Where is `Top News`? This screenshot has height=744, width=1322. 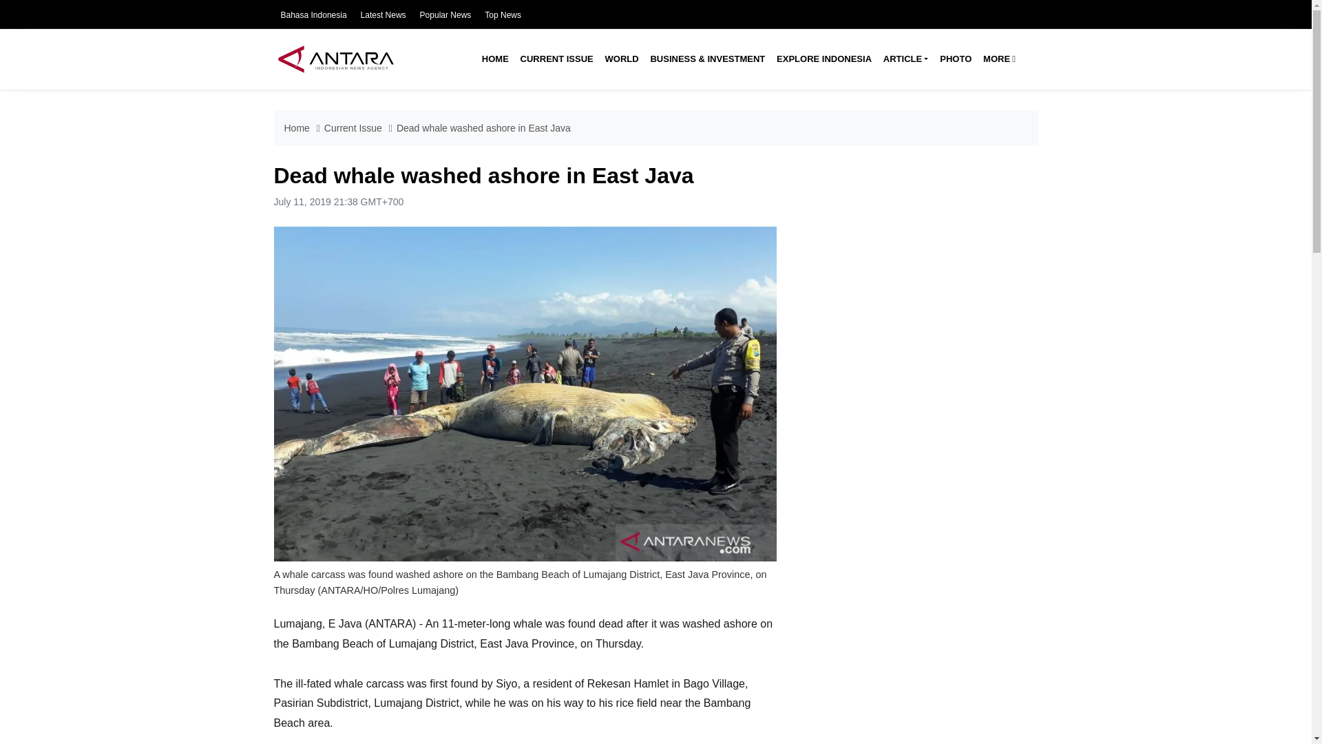 Top News is located at coordinates (503, 15).